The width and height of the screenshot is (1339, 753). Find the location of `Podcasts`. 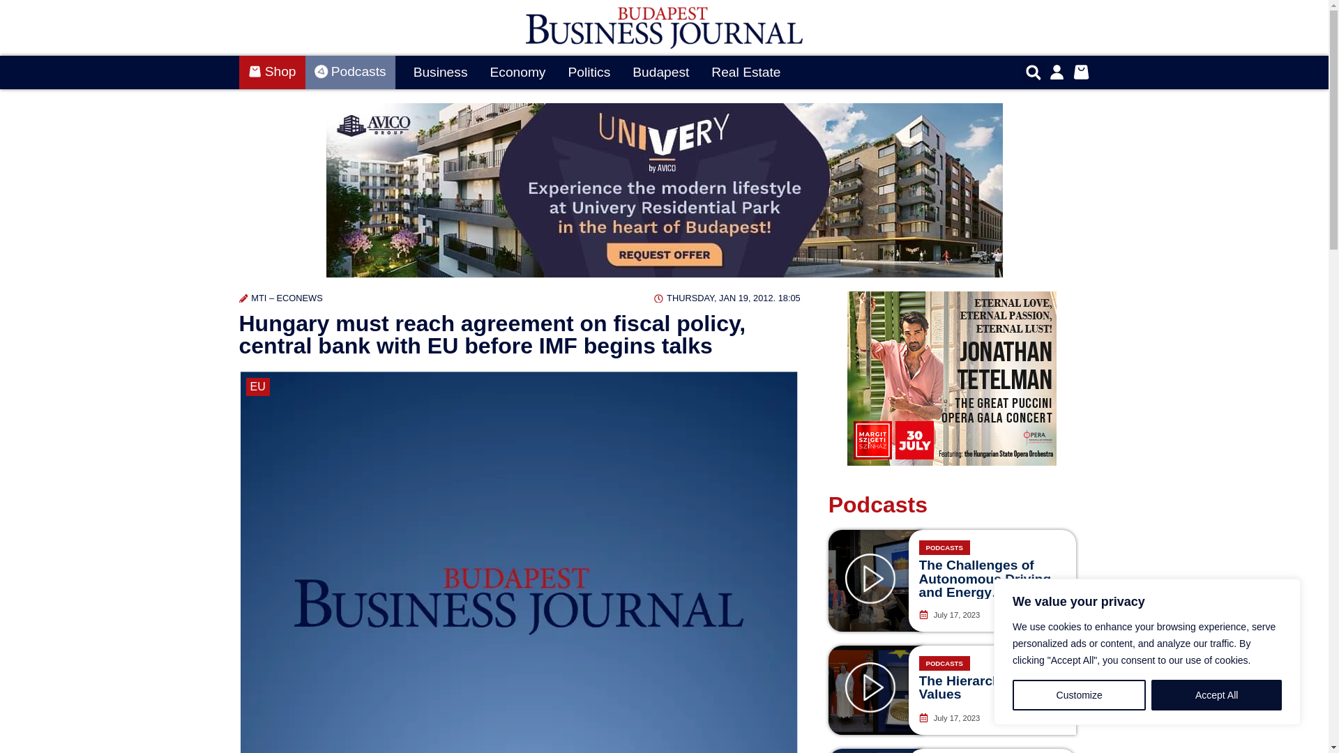

Podcasts is located at coordinates (350, 73).